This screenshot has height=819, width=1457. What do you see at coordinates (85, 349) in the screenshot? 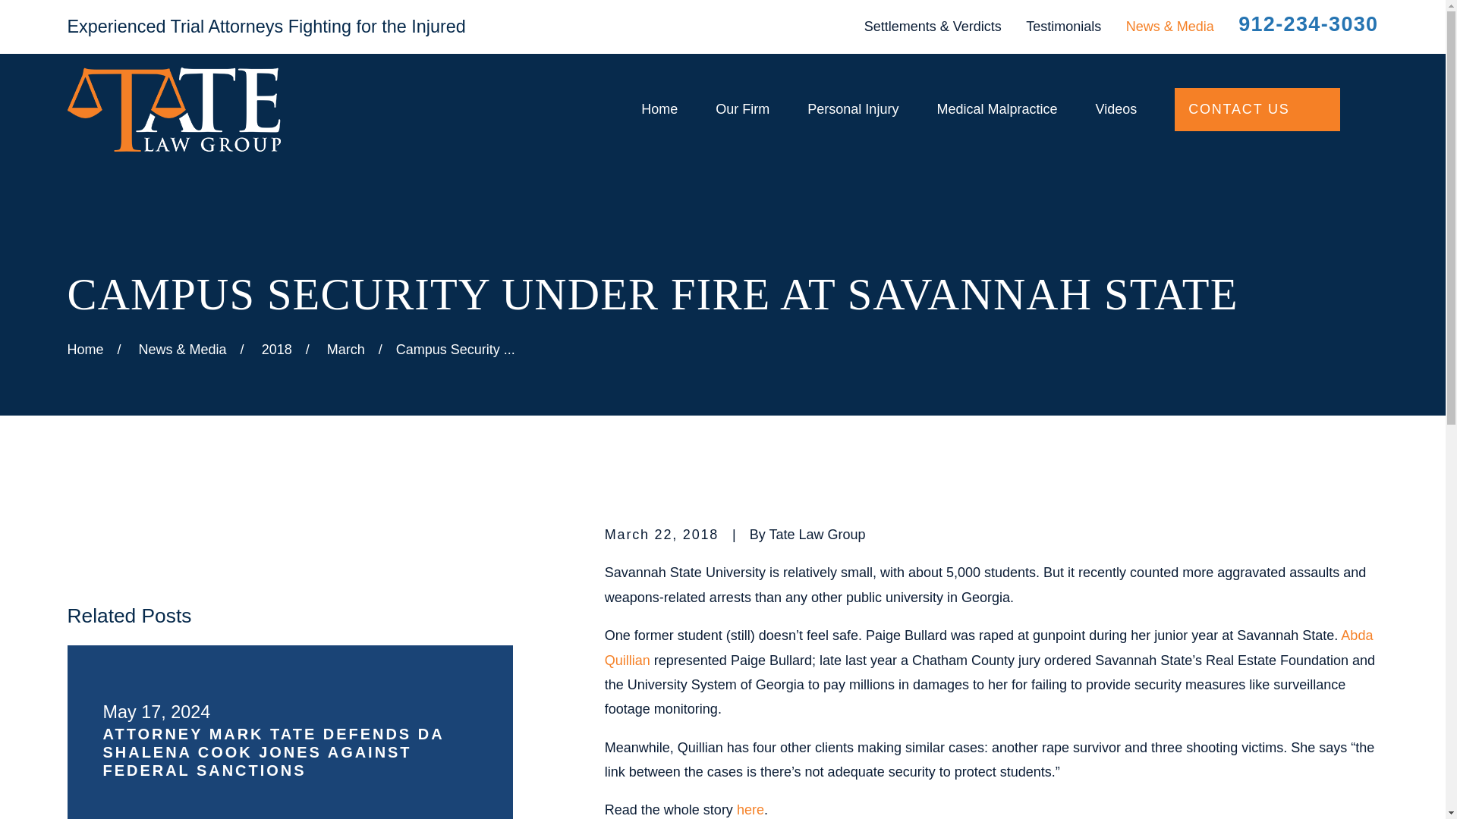
I see `Go Home` at bounding box center [85, 349].